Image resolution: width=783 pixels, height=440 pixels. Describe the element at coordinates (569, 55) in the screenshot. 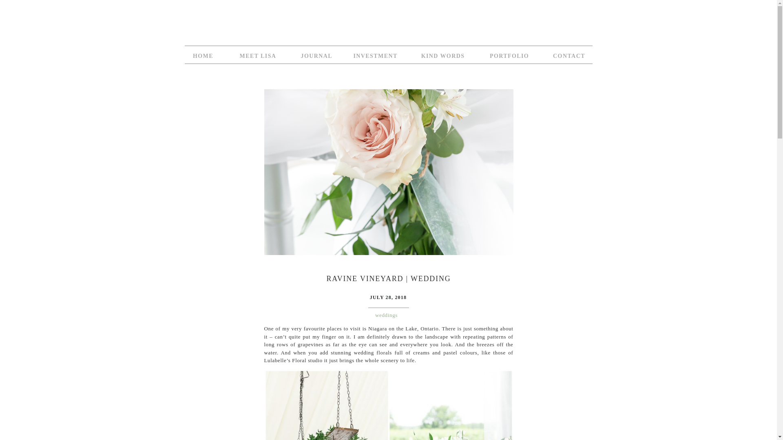

I see `CONTACT` at that location.